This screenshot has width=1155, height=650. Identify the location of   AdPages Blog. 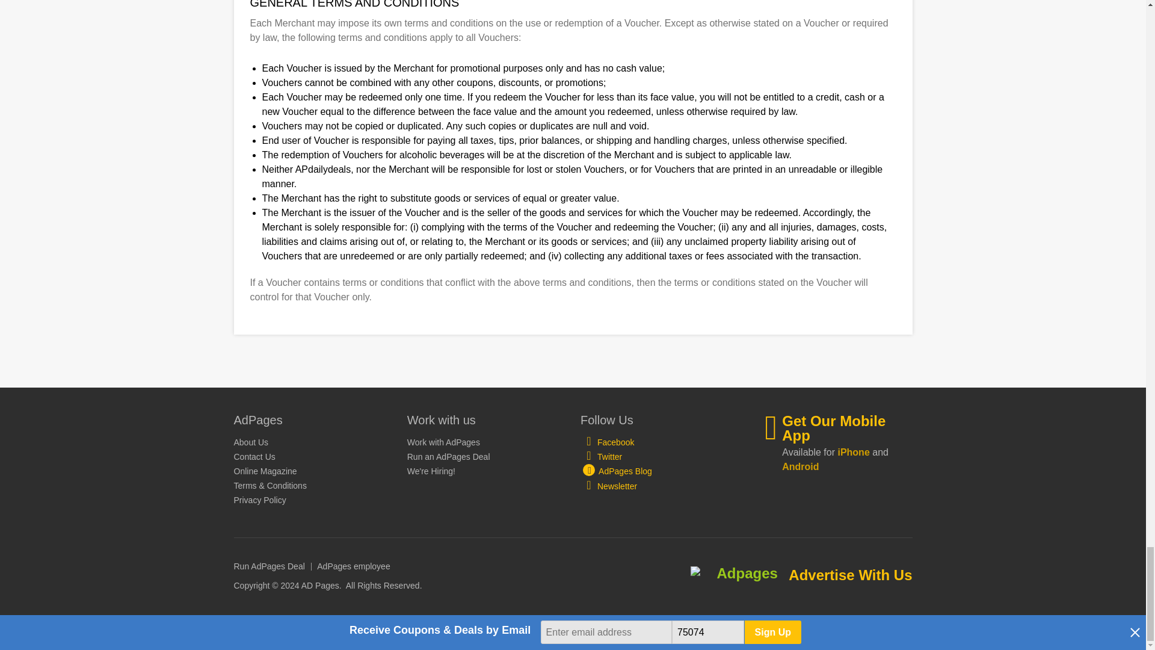
(616, 471).